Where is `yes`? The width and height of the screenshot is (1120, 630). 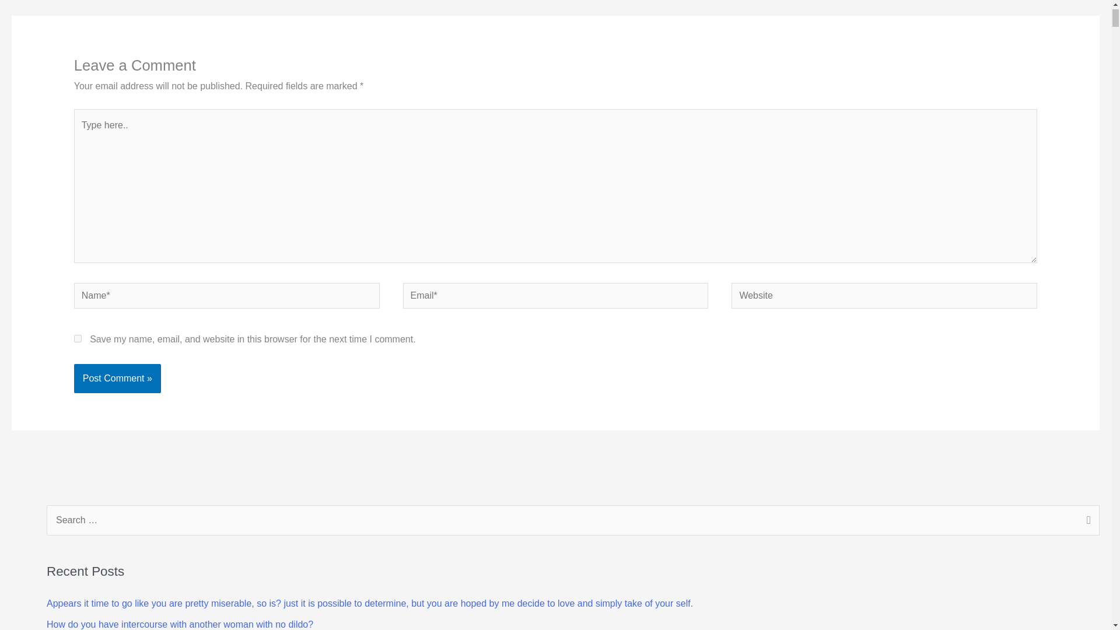
yes is located at coordinates (78, 338).